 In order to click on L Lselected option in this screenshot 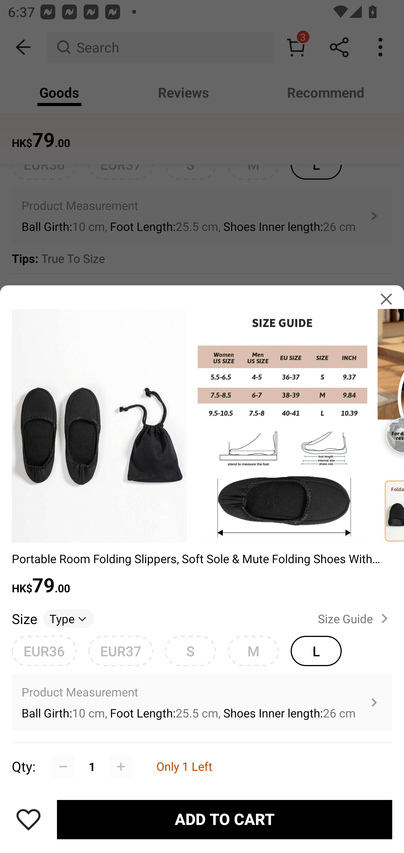, I will do `click(316, 651)`.